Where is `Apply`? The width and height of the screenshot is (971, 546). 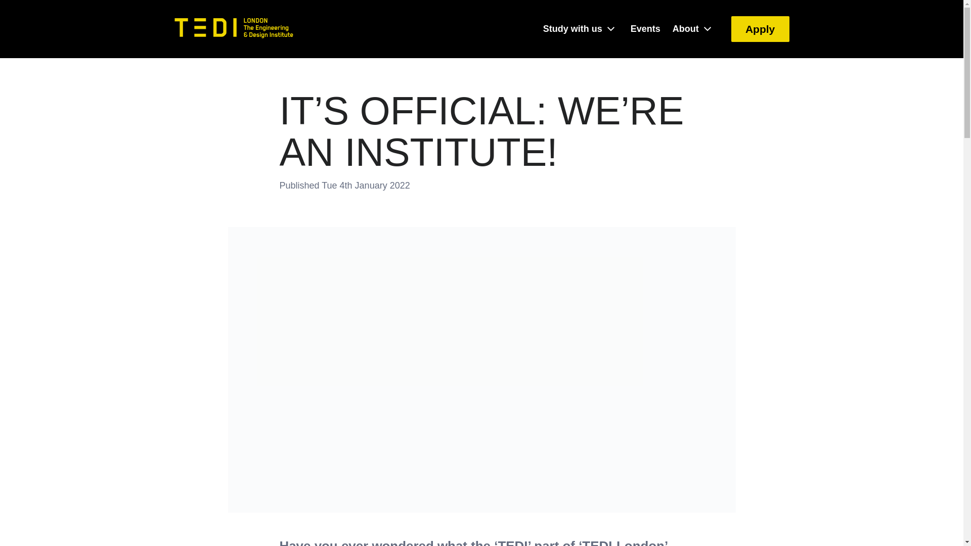 Apply is located at coordinates (760, 29).